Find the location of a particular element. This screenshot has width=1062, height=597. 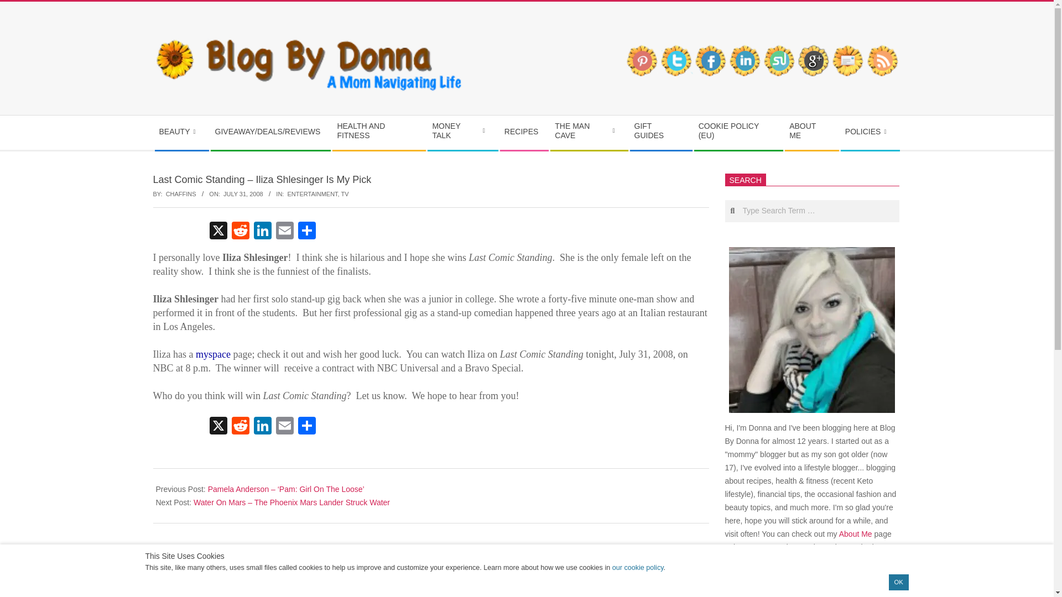

ENTERTAINMENT is located at coordinates (312, 193).